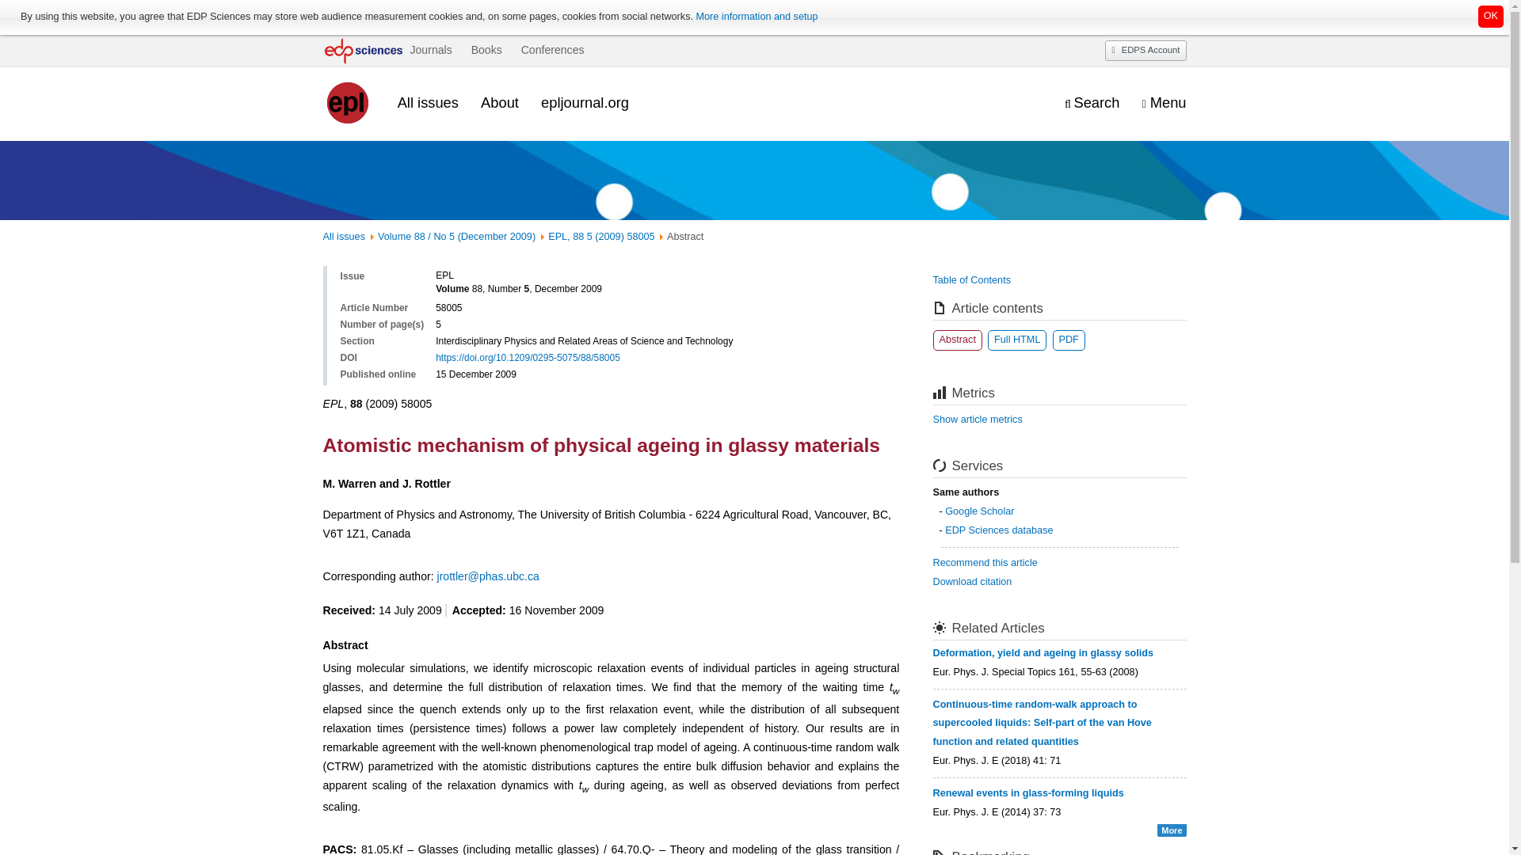  Describe the element at coordinates (486, 50) in the screenshot. I see `Books` at that location.